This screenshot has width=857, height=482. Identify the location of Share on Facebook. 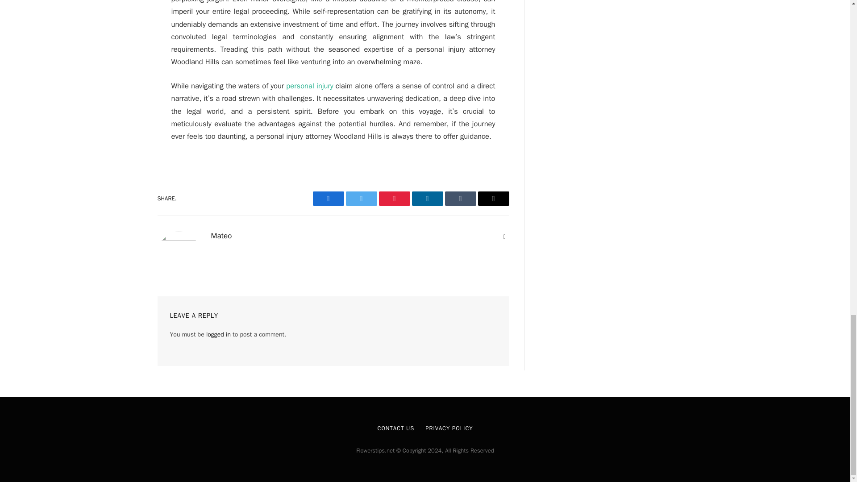
(328, 198).